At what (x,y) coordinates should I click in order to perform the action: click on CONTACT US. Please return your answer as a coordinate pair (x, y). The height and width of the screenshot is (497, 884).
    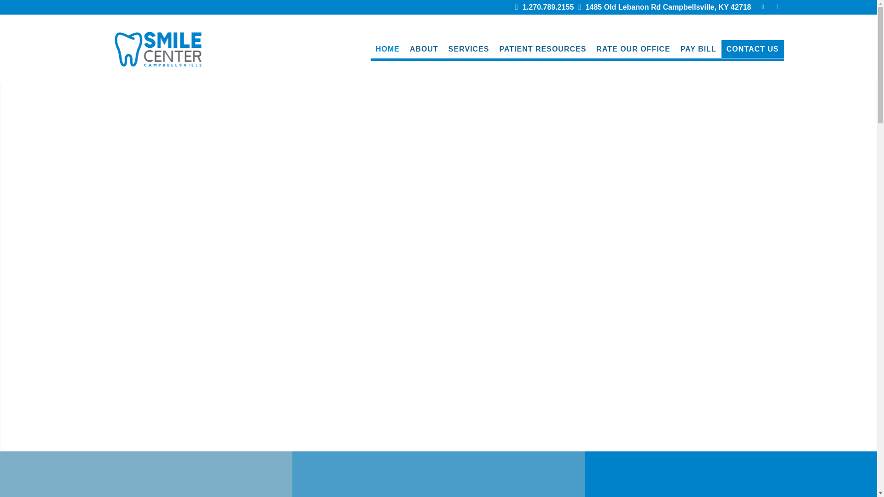
    Looking at the image, I should click on (752, 49).